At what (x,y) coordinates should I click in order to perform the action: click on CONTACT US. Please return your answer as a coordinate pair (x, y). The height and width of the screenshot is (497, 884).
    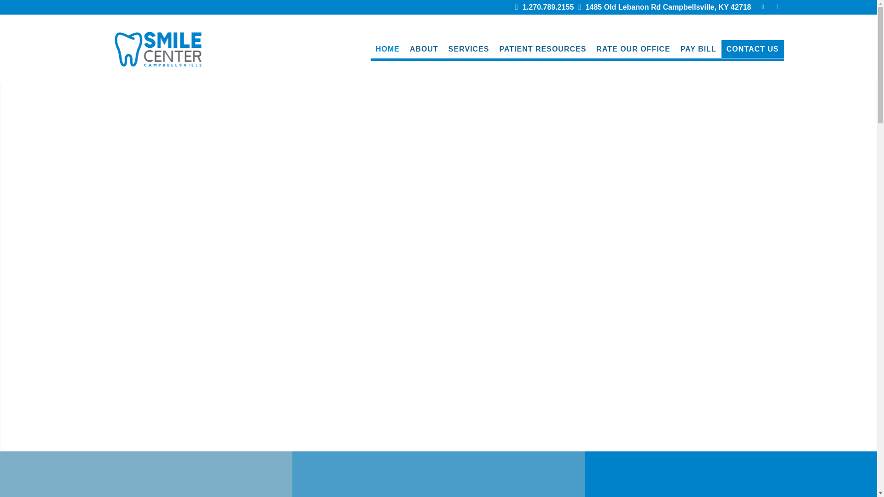
    Looking at the image, I should click on (752, 49).